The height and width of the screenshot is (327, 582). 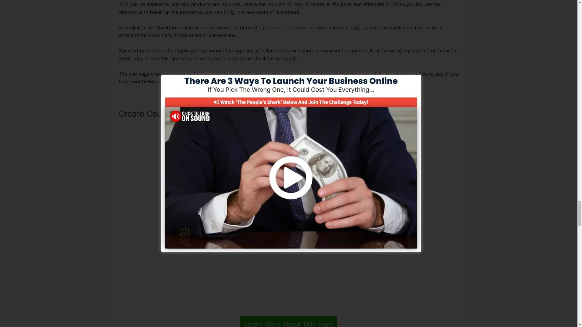 What do you see at coordinates (289, 322) in the screenshot?
I see `Learn More About This Here` at bounding box center [289, 322].